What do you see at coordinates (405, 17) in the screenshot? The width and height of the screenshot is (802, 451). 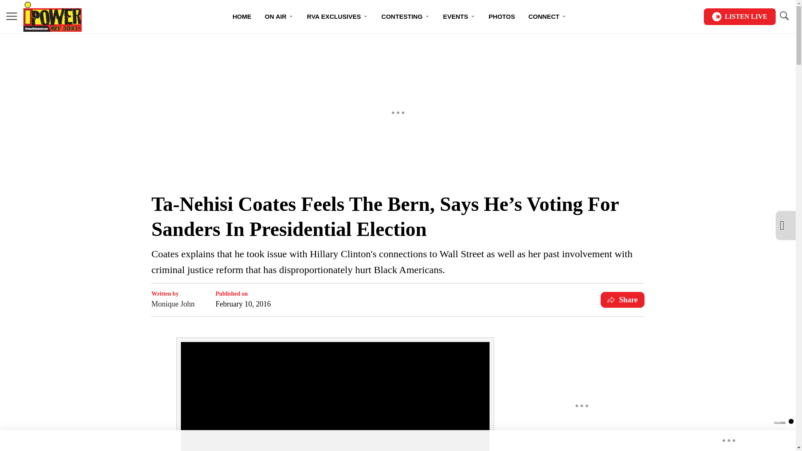 I see `CONTESTING` at bounding box center [405, 17].